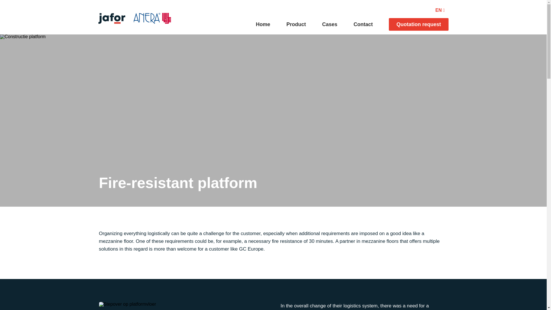 Image resolution: width=551 pixels, height=310 pixels. I want to click on Product, so click(296, 24).